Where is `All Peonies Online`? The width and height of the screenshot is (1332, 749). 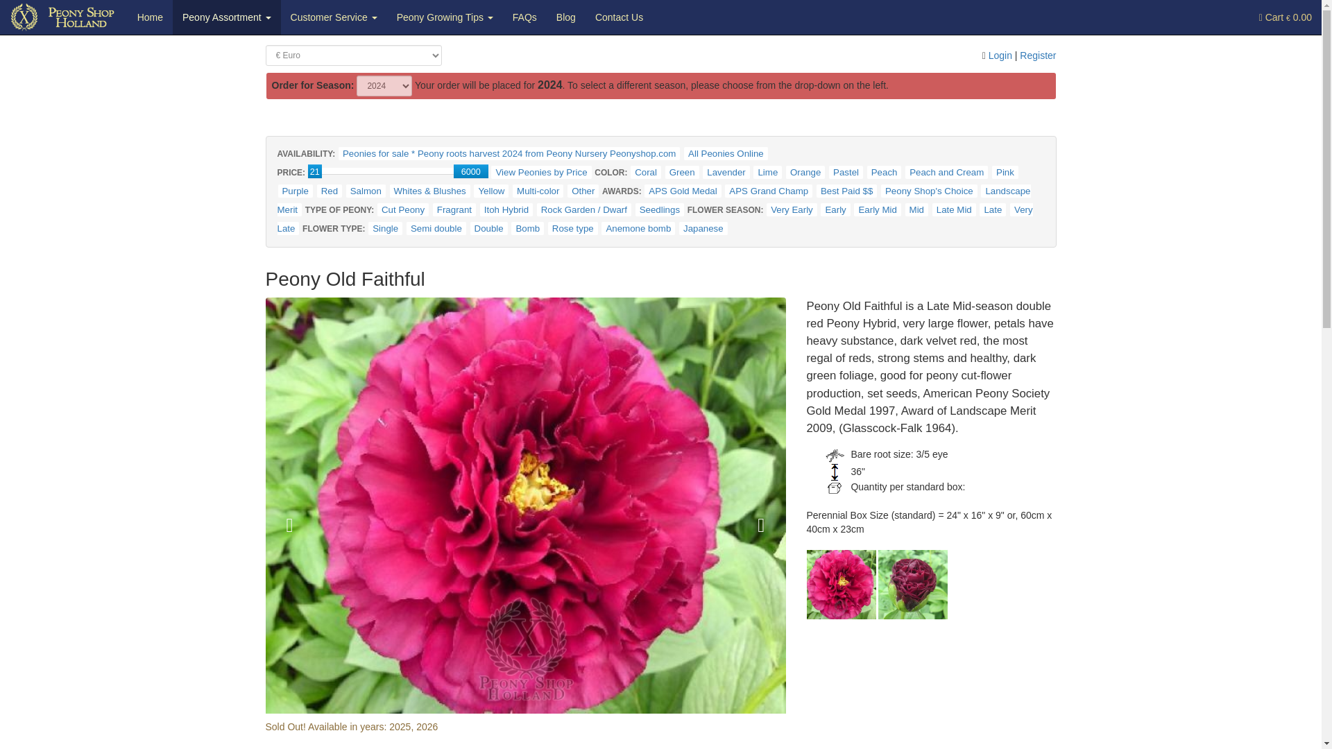 All Peonies Online is located at coordinates (726, 153).